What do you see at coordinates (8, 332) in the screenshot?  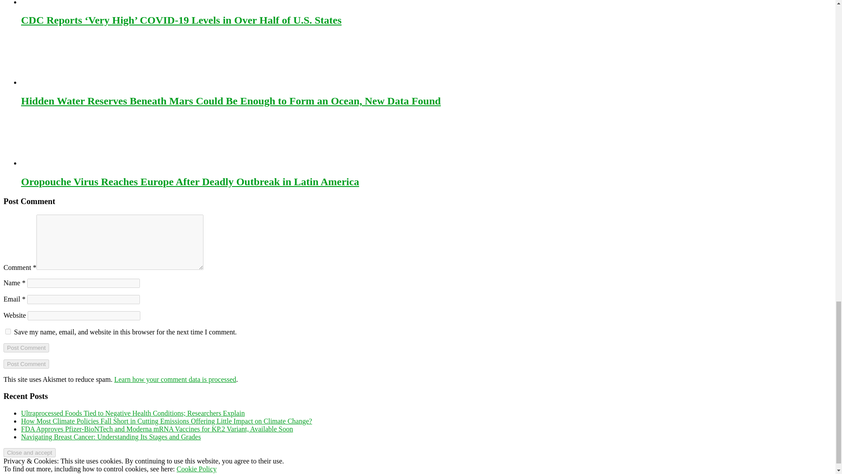 I see `yes` at bounding box center [8, 332].